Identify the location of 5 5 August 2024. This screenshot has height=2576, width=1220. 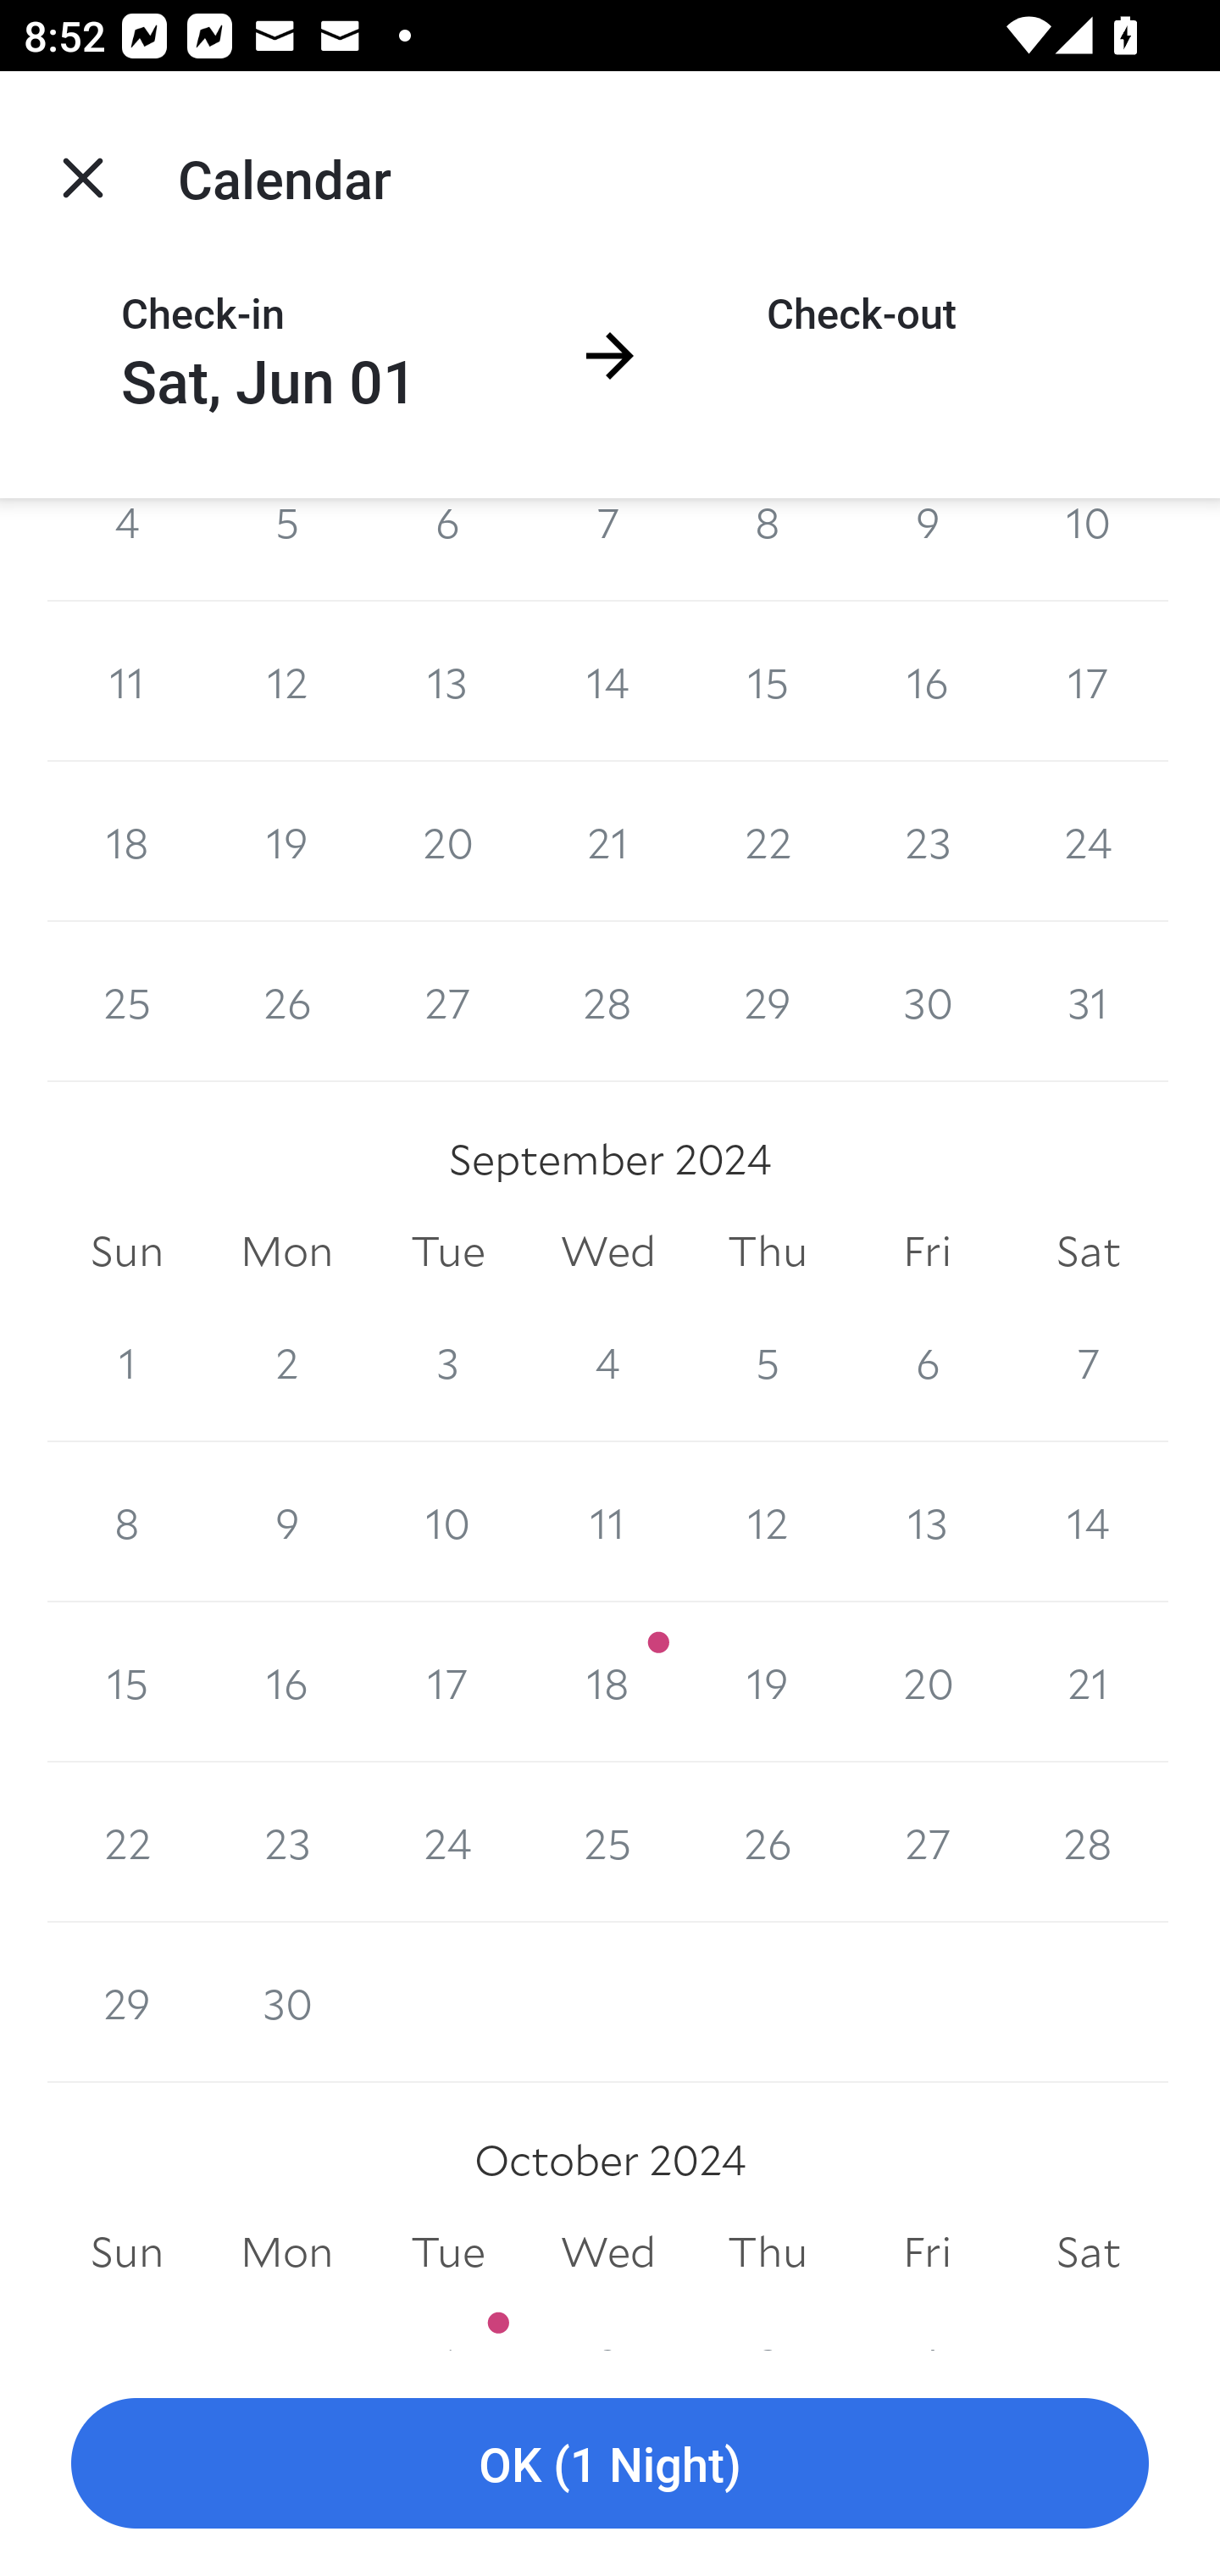
(286, 549).